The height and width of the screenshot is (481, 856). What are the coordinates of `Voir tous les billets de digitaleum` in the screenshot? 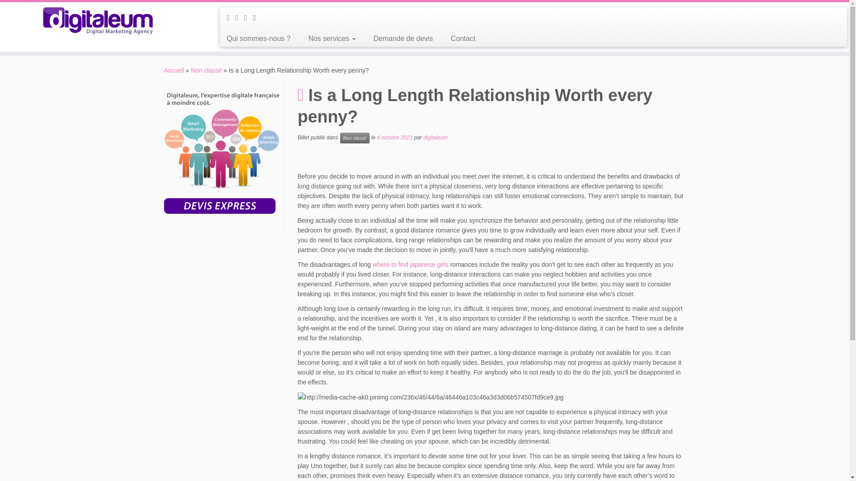 It's located at (436, 138).